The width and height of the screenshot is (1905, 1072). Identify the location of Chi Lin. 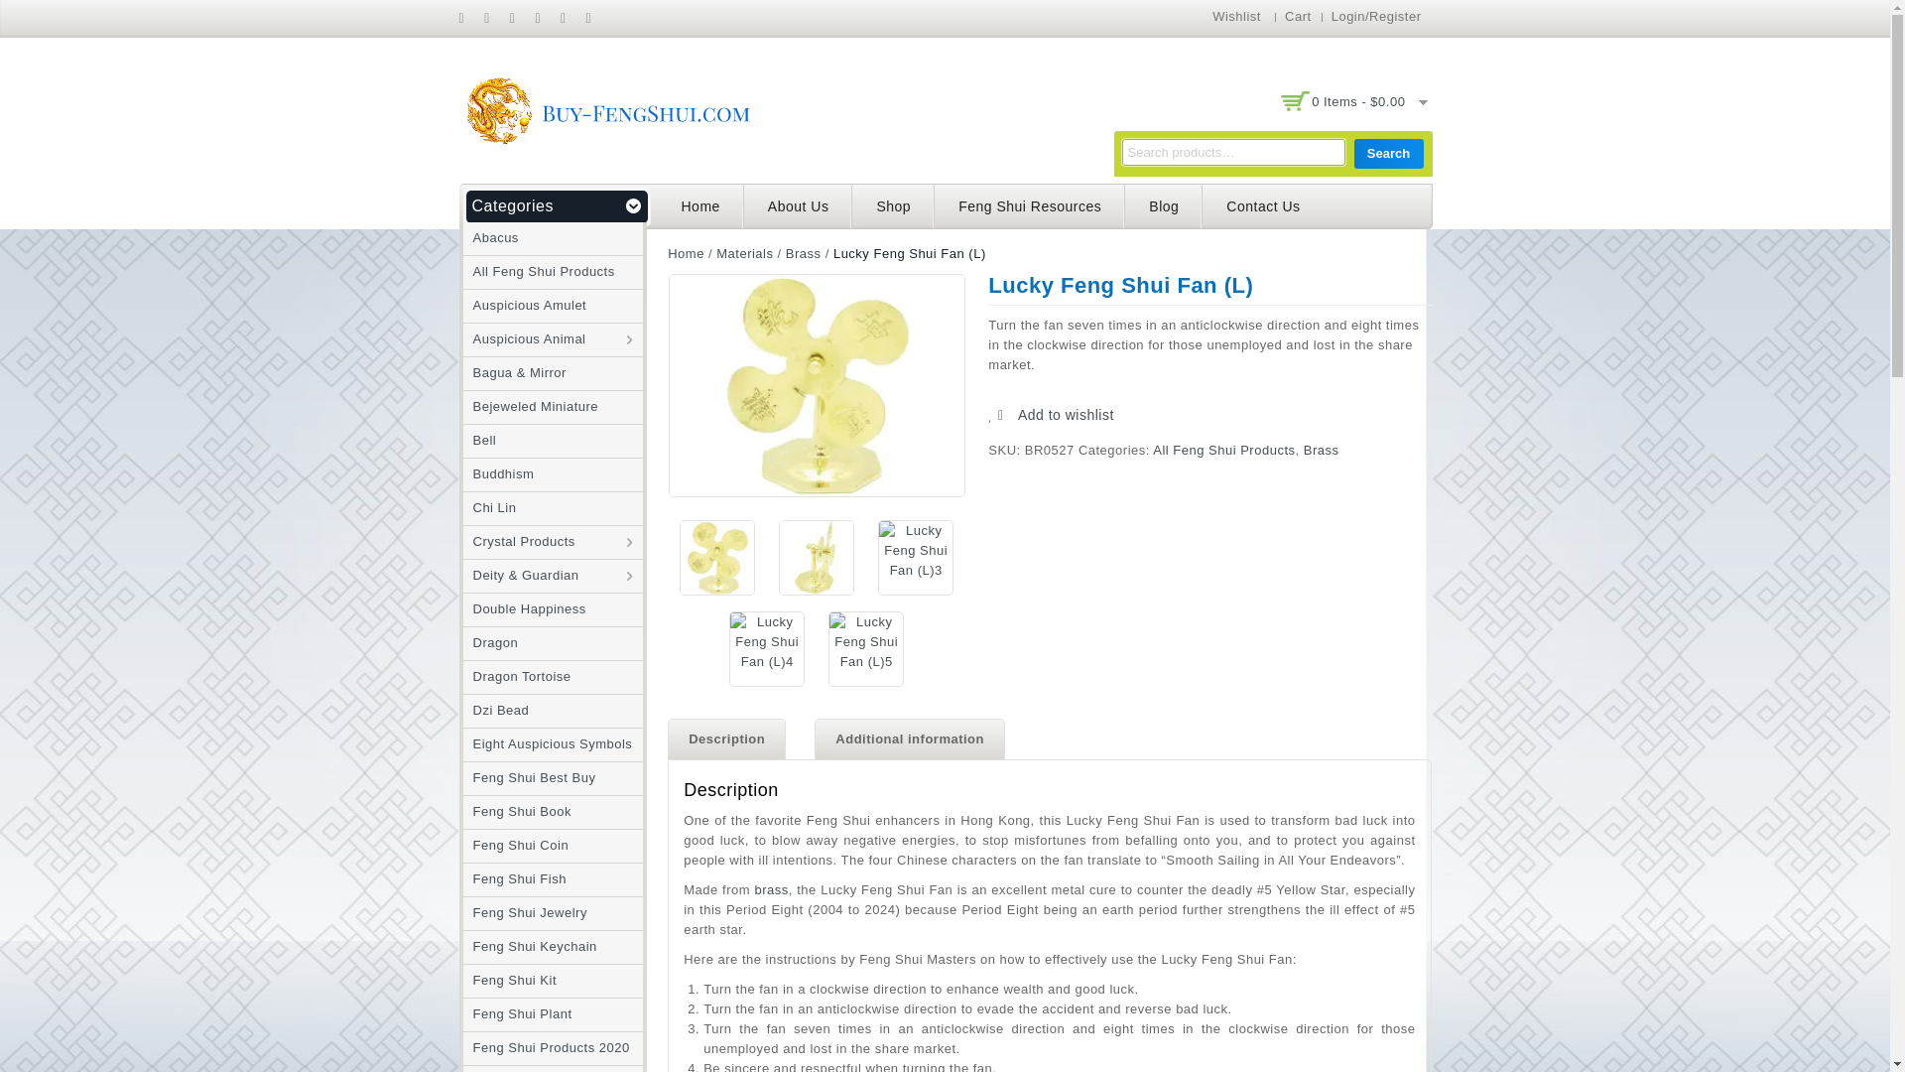
(489, 508).